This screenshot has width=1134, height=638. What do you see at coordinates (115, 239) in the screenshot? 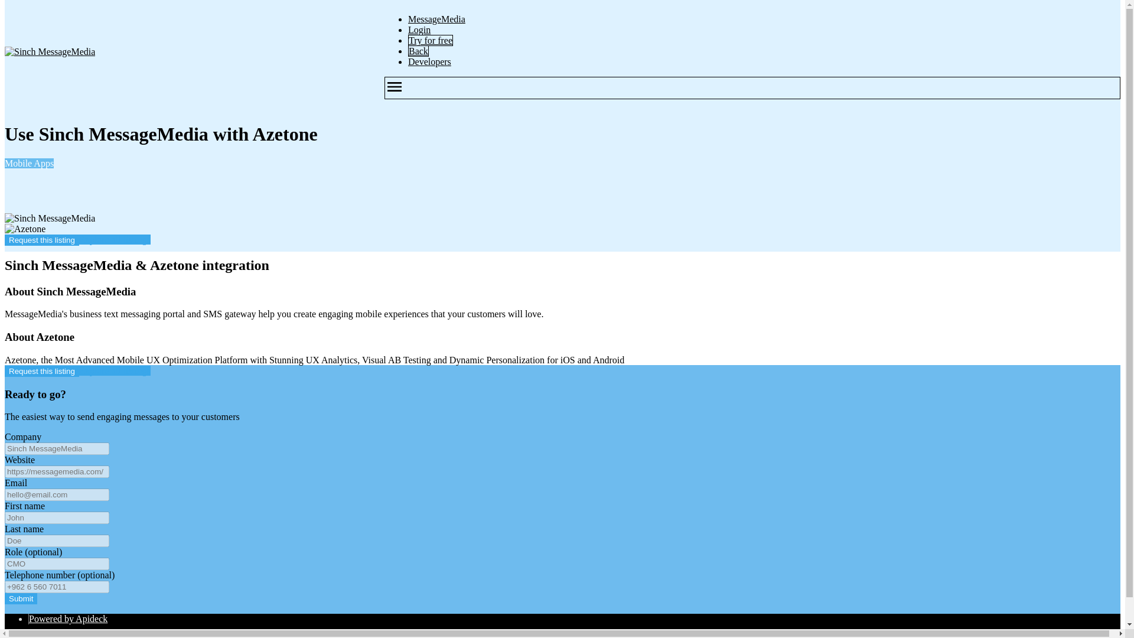
I see `Explore all listings` at bounding box center [115, 239].